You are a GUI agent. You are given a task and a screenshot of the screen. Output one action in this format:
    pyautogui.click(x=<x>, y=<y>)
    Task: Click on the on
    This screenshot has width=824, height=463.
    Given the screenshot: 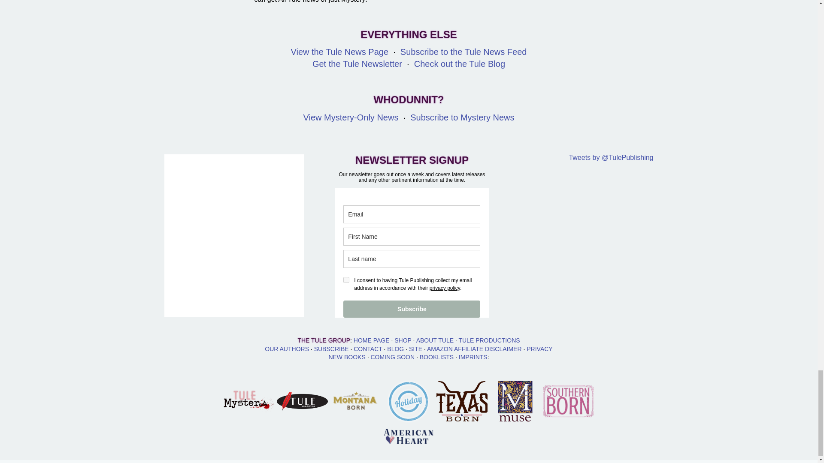 What is the action you would take?
    pyautogui.click(x=346, y=280)
    